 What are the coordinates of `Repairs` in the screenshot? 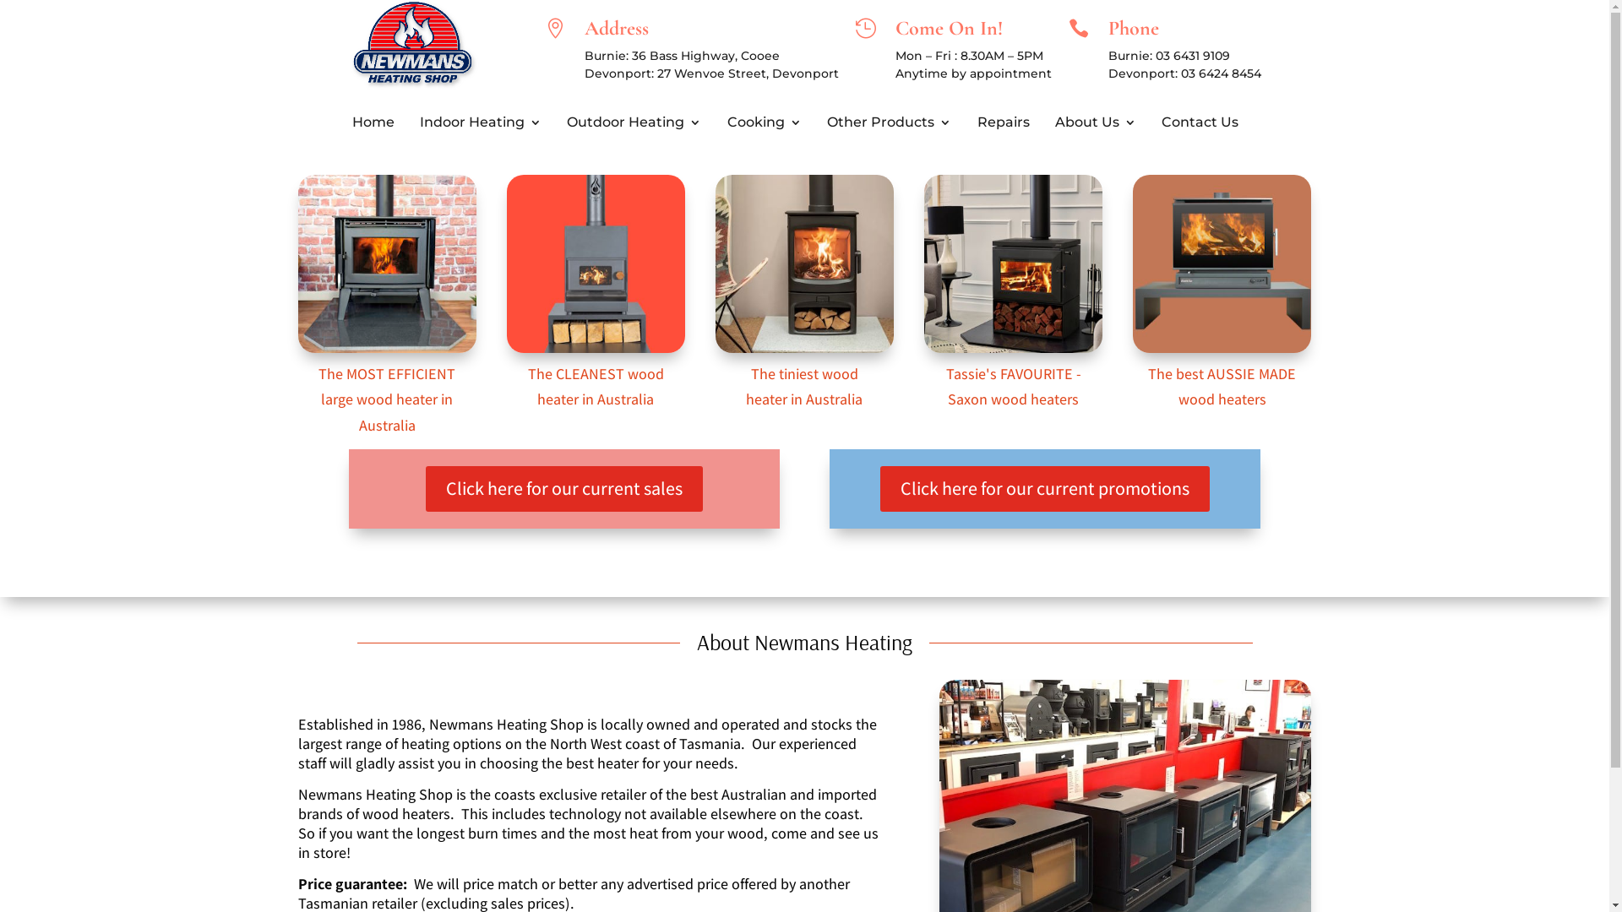 It's located at (1004, 126).